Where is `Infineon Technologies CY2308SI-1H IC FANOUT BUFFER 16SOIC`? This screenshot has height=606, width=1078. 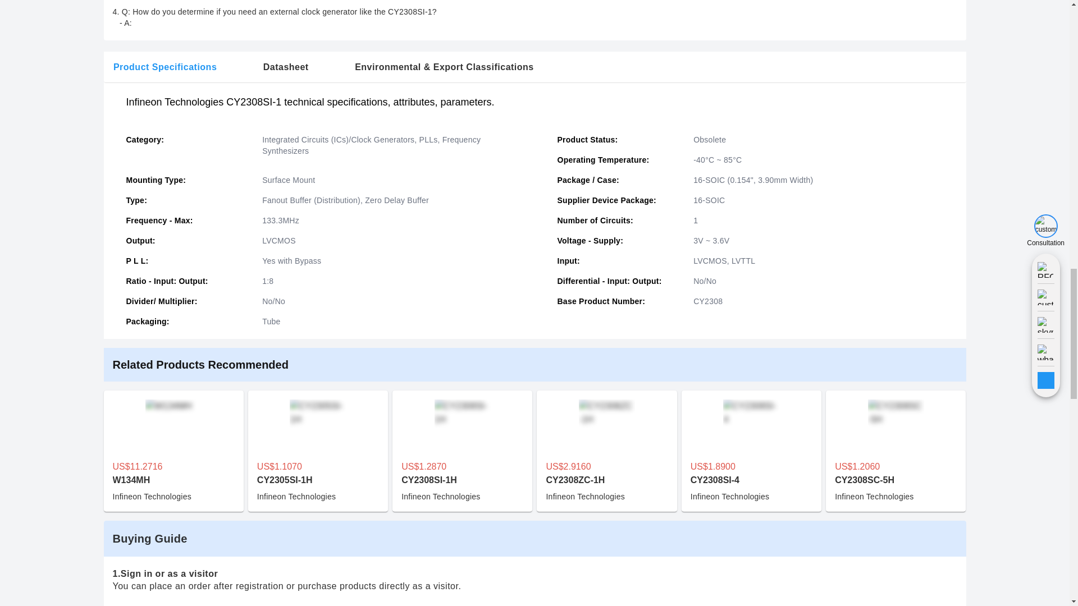
Infineon Technologies CY2308SI-1H IC FANOUT BUFFER 16SOIC is located at coordinates (462, 451).